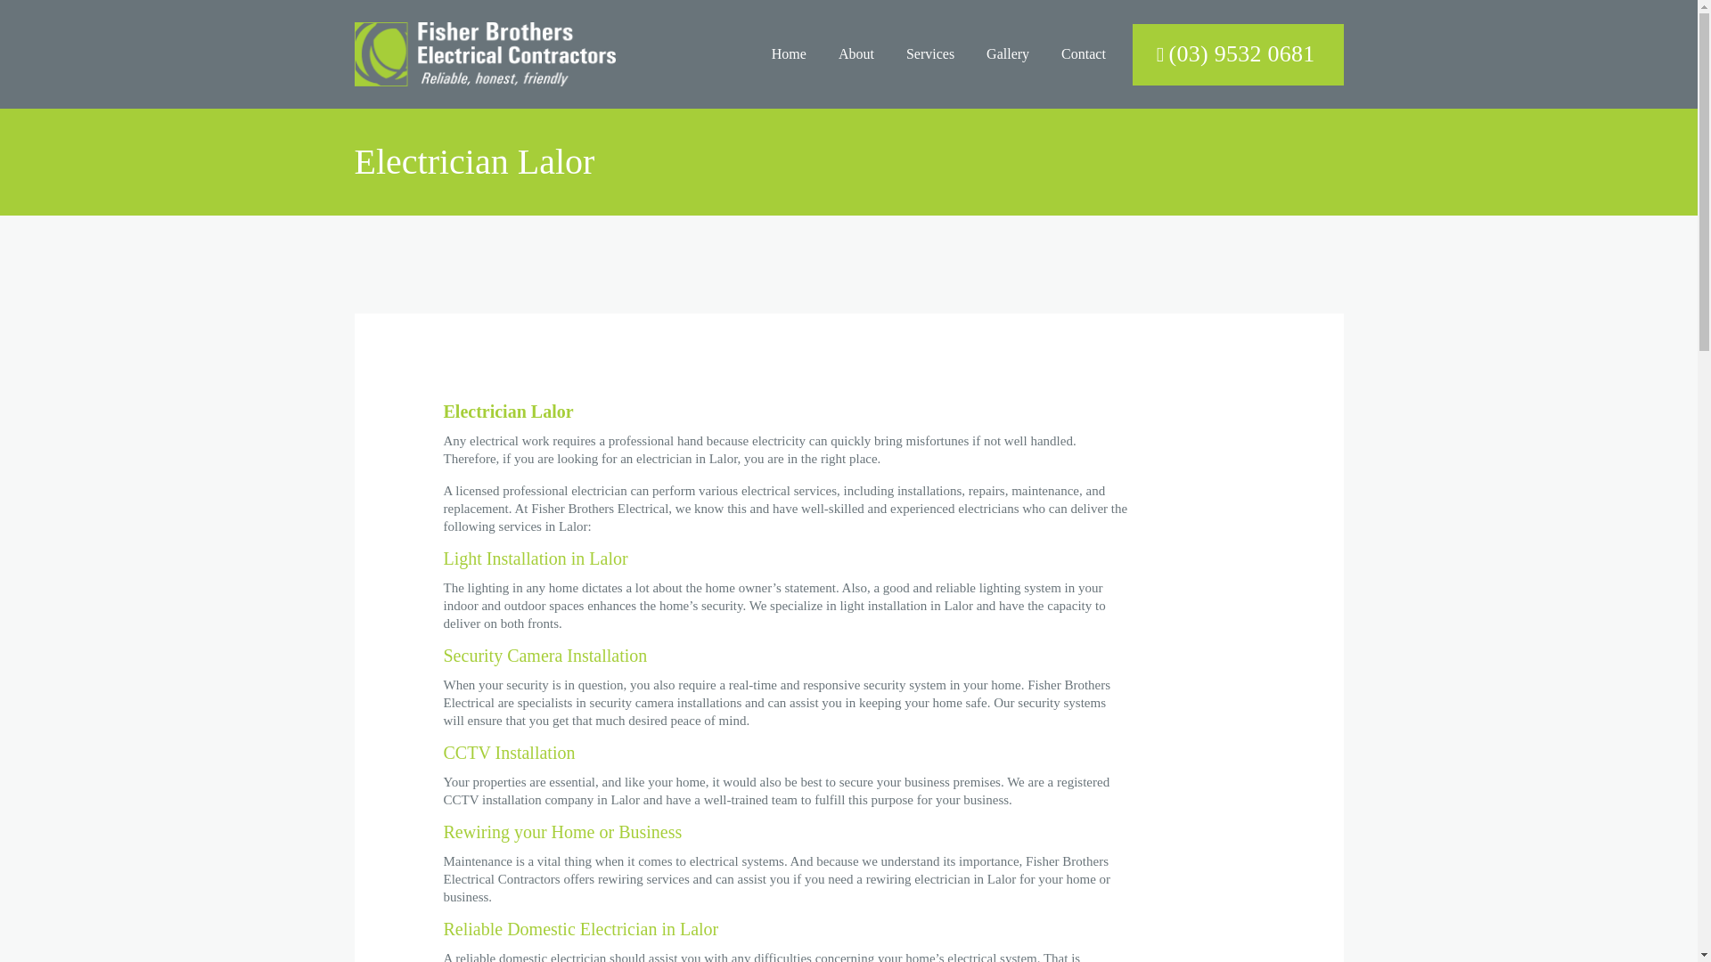  Describe the element at coordinates (1084, 53) in the screenshot. I see `Contact` at that location.